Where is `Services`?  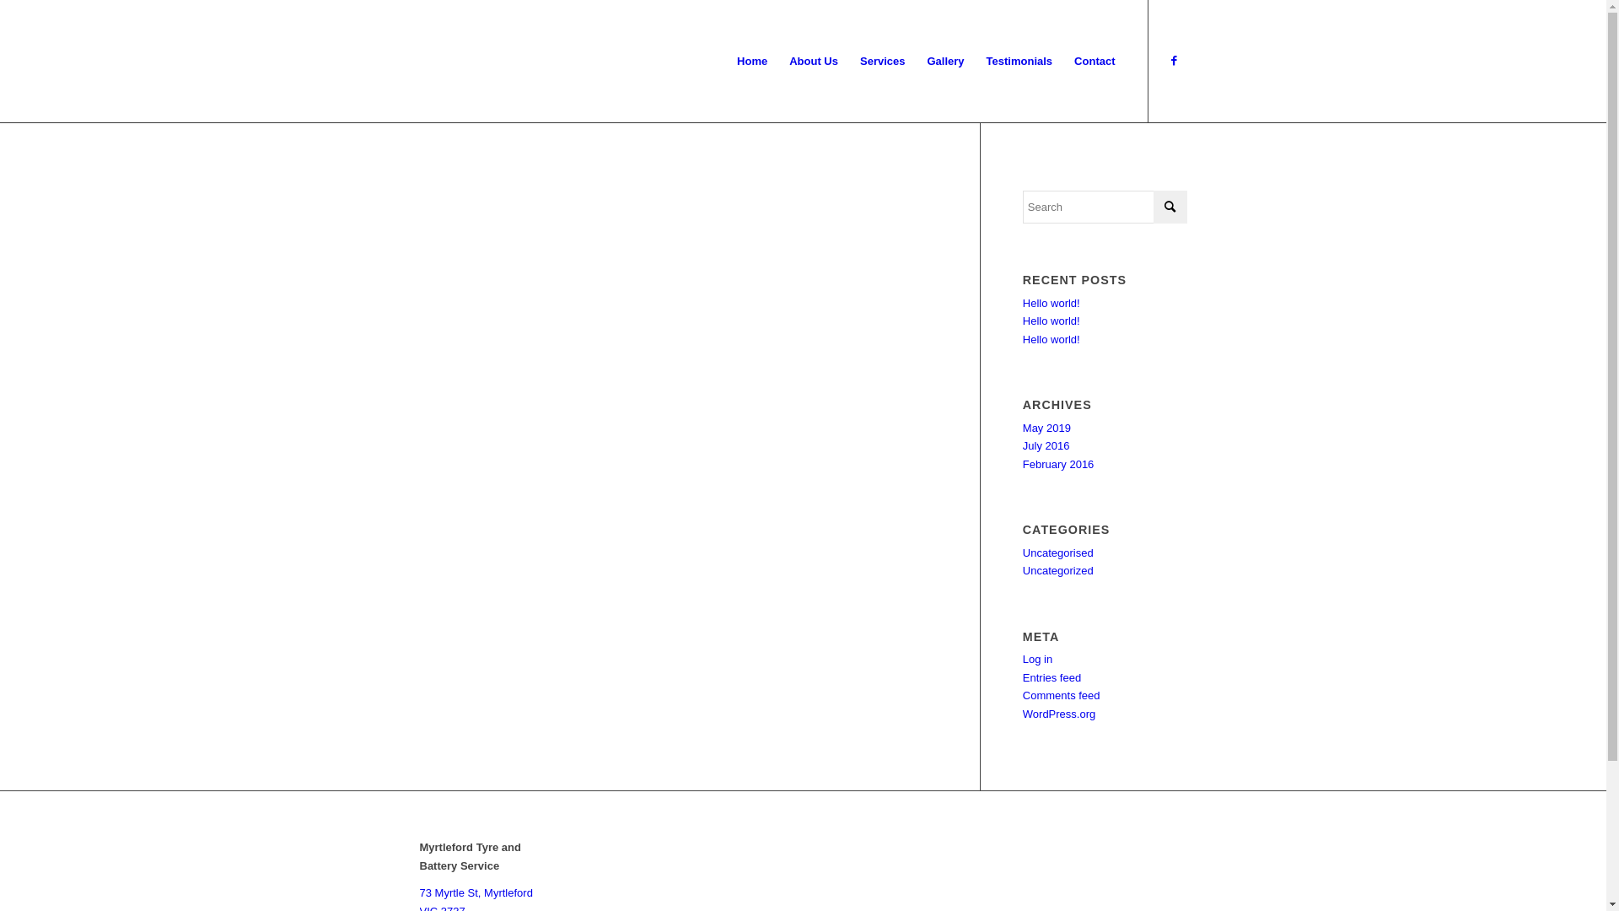
Services is located at coordinates (883, 61).